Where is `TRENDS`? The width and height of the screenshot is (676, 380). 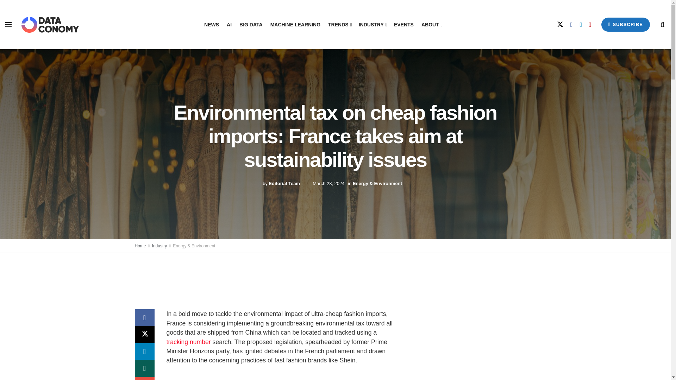 TRENDS is located at coordinates (339, 25).